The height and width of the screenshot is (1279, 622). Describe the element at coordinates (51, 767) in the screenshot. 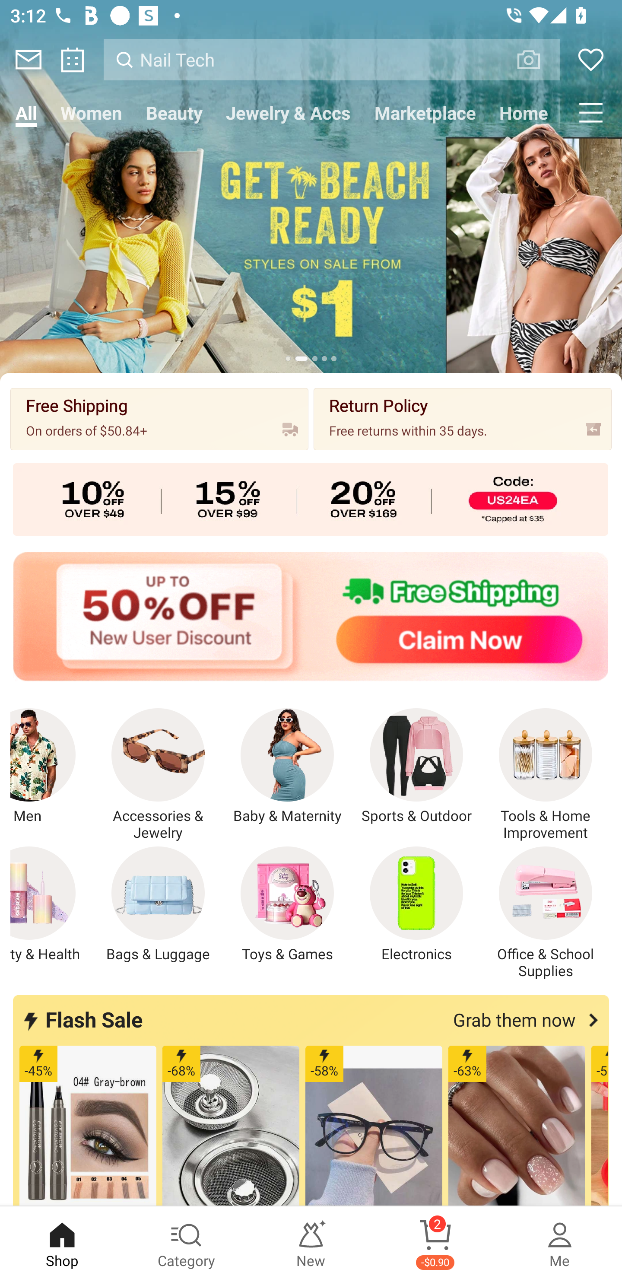

I see `Men ` at that location.